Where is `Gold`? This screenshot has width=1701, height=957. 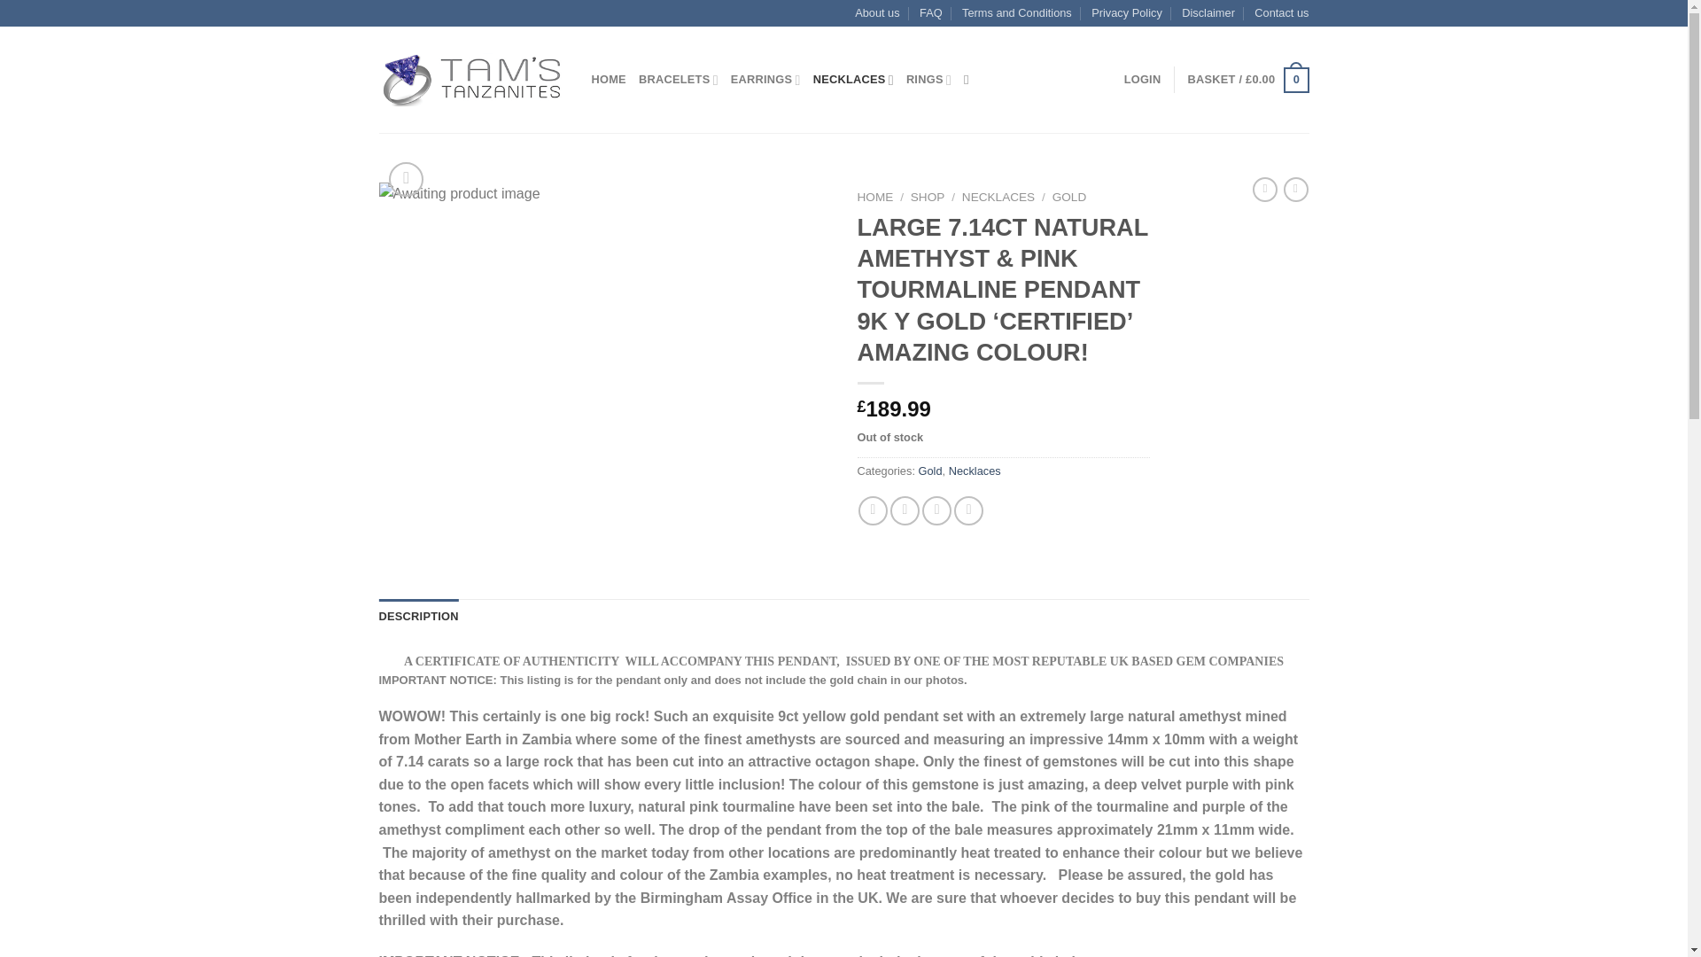
Gold is located at coordinates (930, 470).